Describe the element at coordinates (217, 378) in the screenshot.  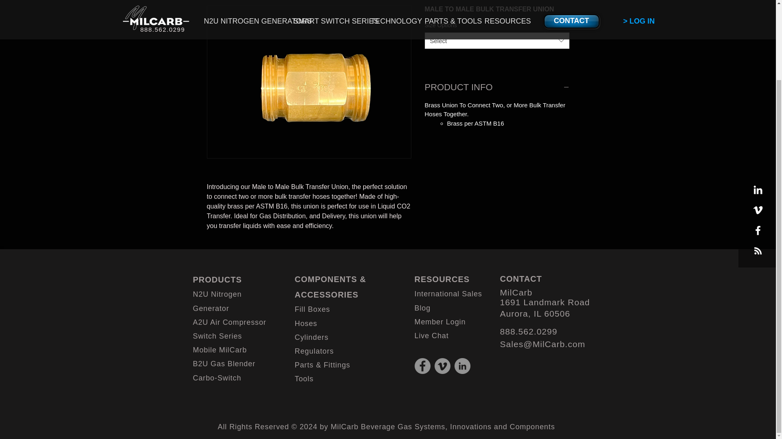
I see `Carbo-Switch` at that location.